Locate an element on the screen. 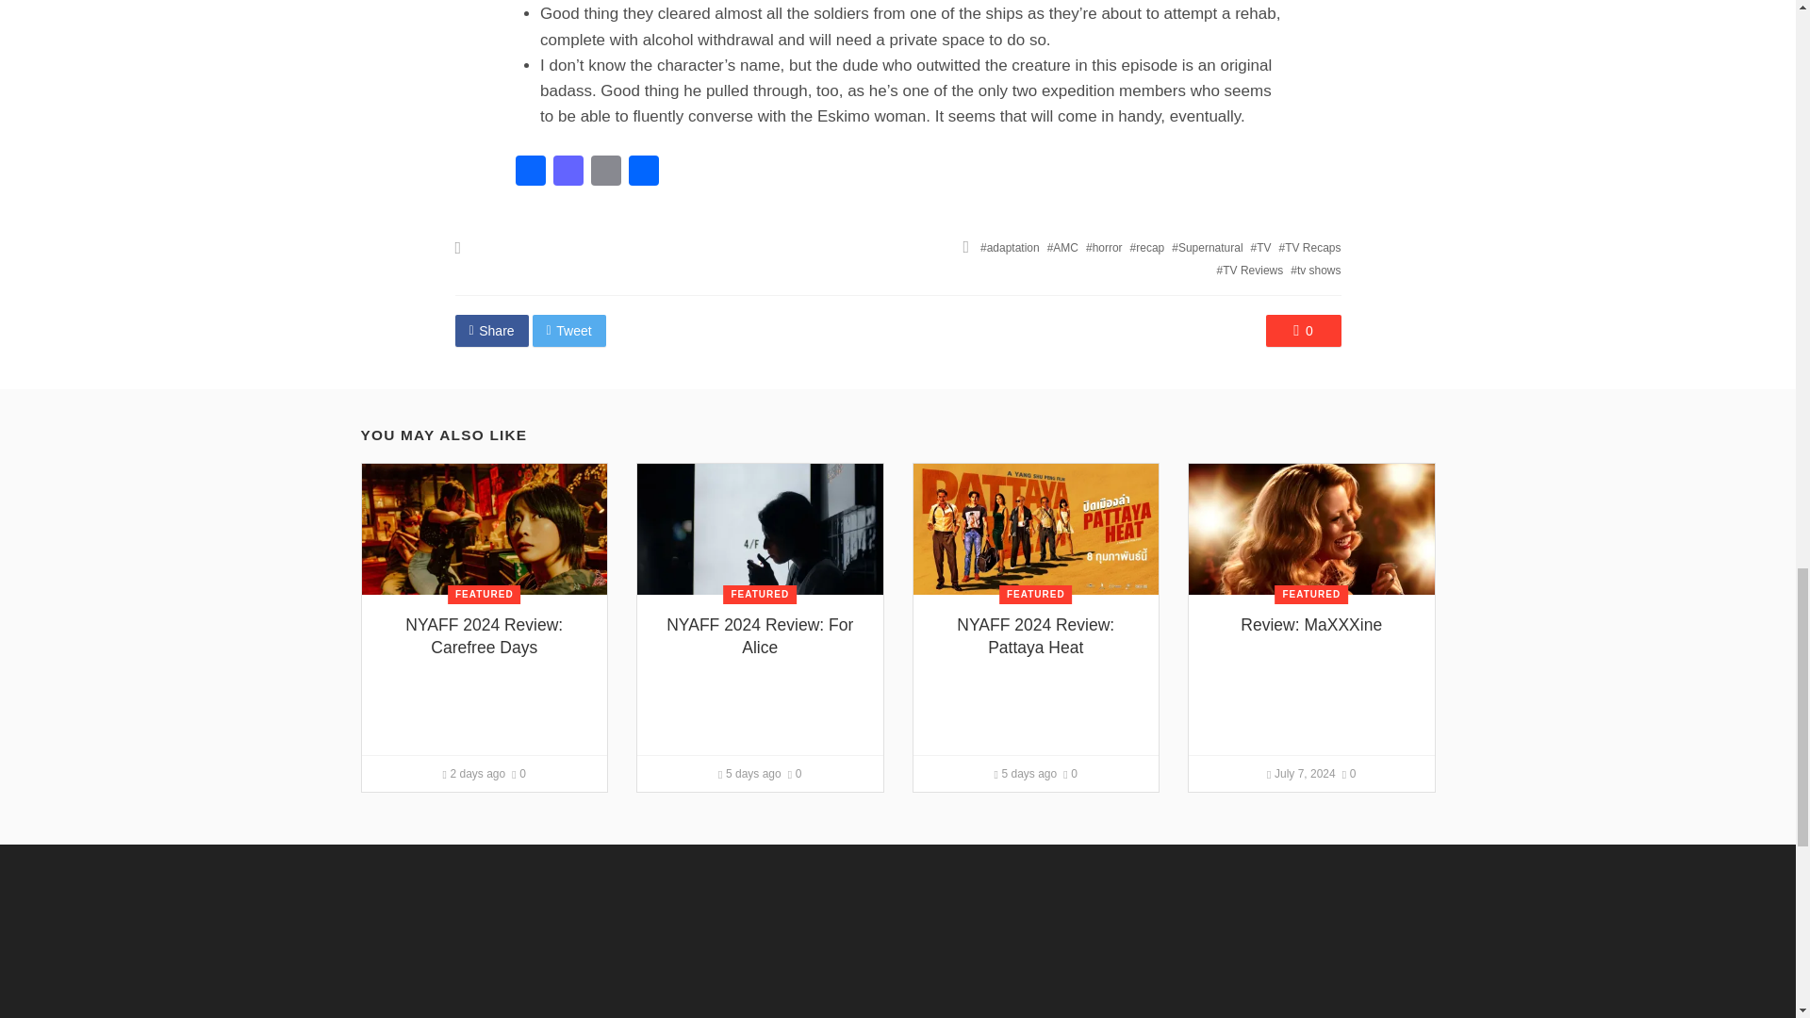  Facebook is located at coordinates (529, 172).